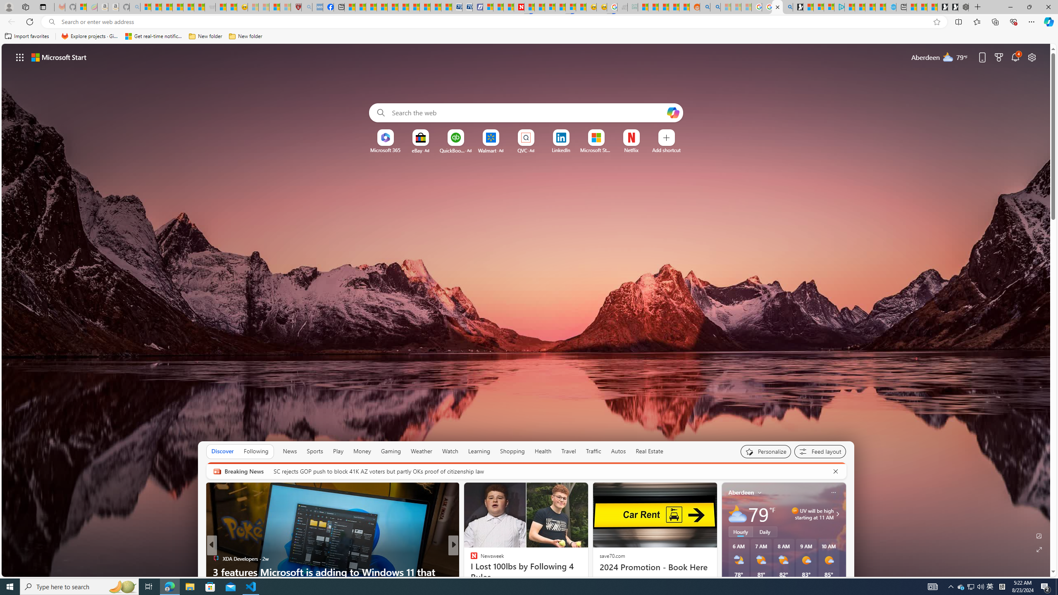 The height and width of the screenshot is (595, 1058). I want to click on Utah sues federal government - Search, so click(715, 7).